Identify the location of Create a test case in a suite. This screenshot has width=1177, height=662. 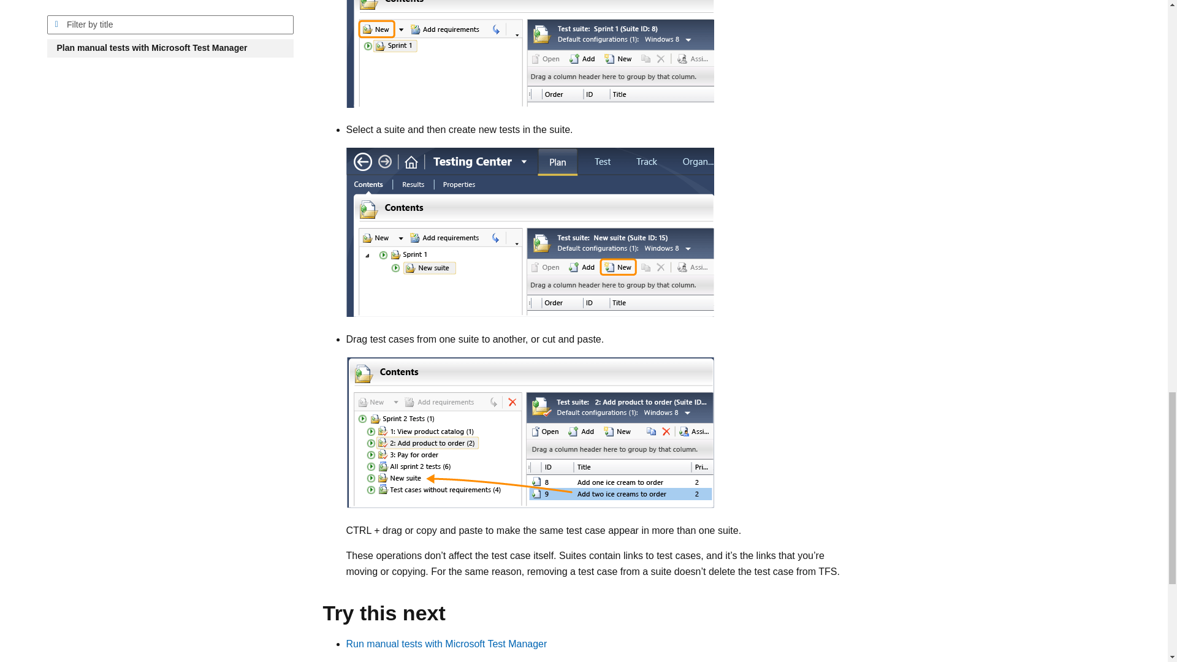
(530, 232).